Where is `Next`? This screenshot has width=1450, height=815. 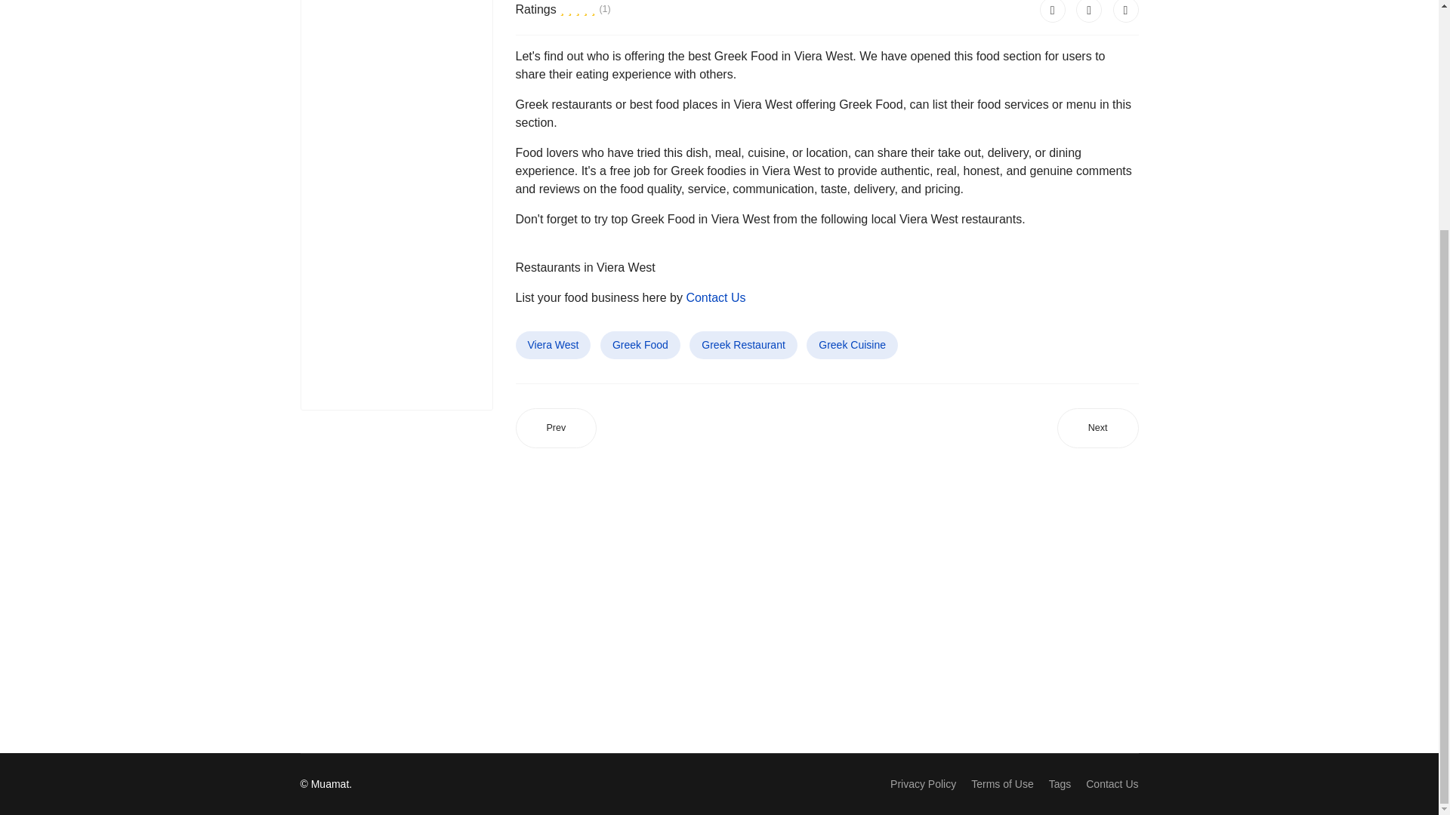 Next is located at coordinates (1097, 429).